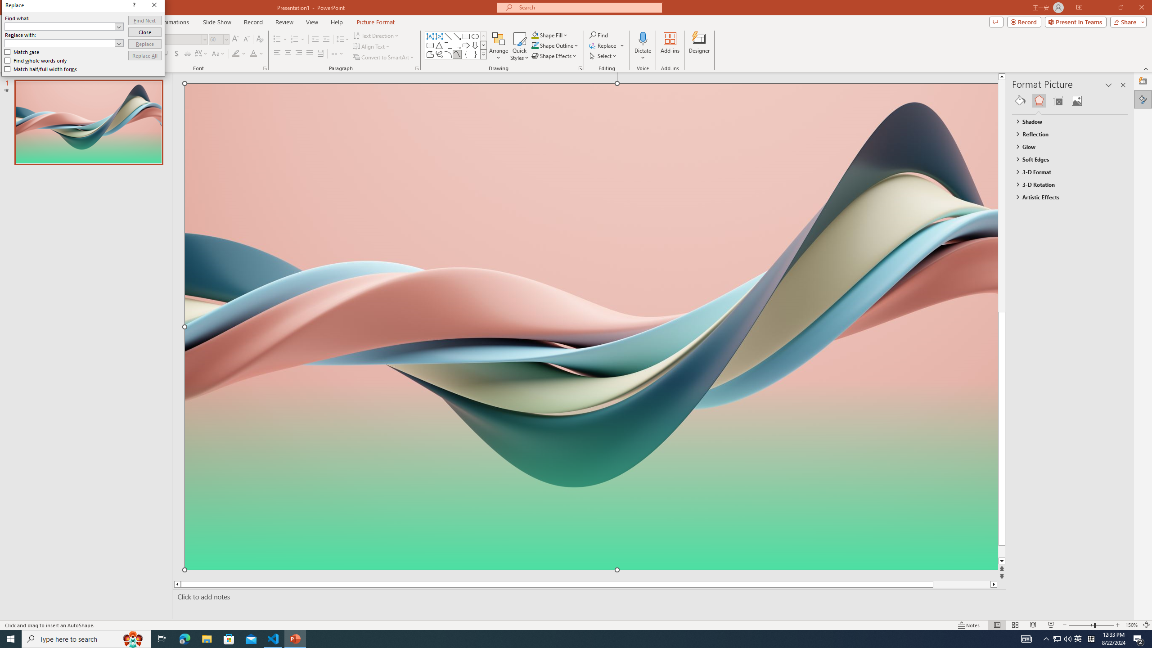  Describe the element at coordinates (1066, 184) in the screenshot. I see `3-D Rotation` at that location.